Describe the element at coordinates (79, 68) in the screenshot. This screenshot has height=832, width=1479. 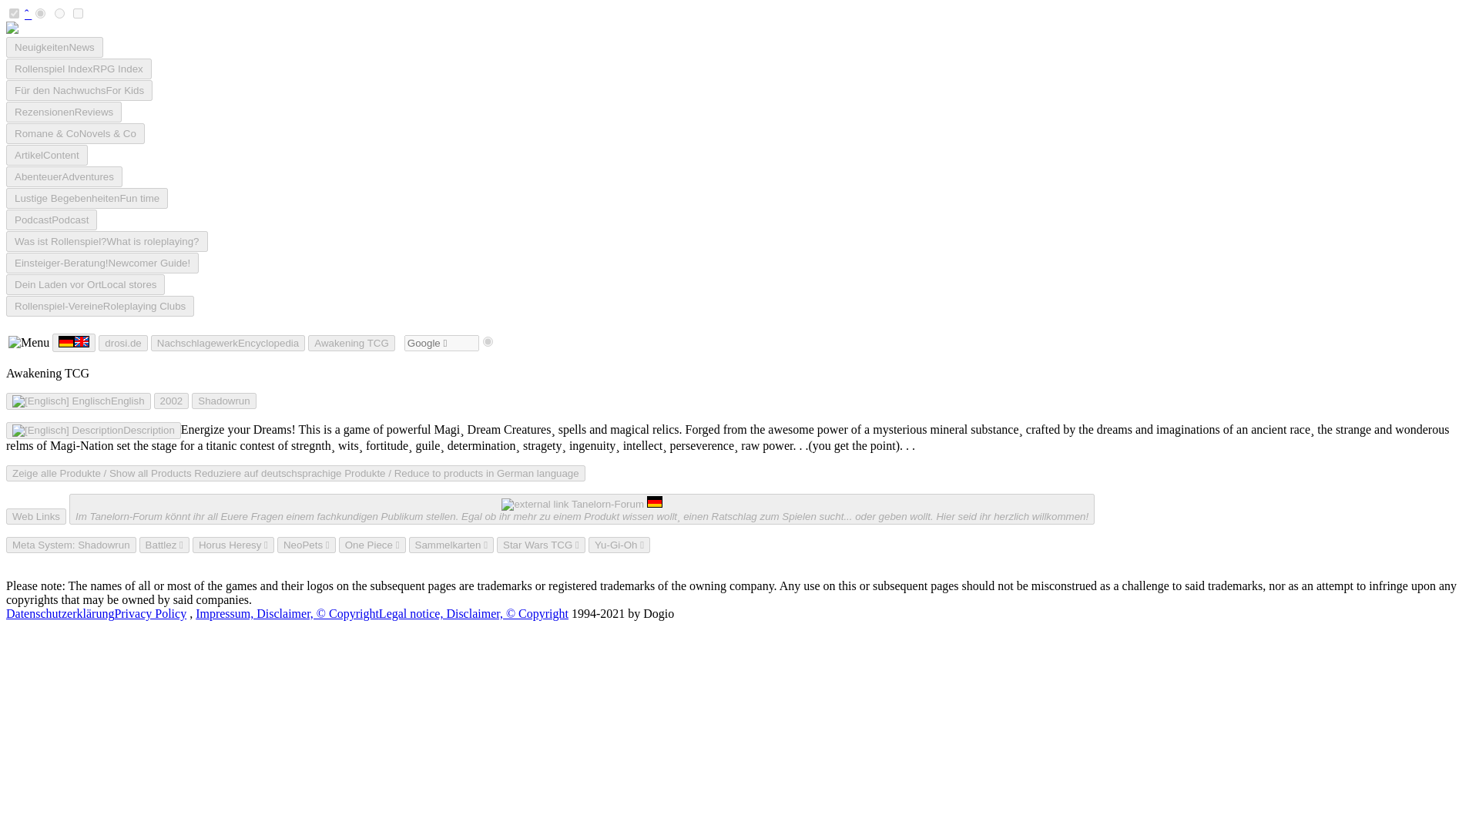
I see `Rollenspiel IndexRPG Index` at that location.